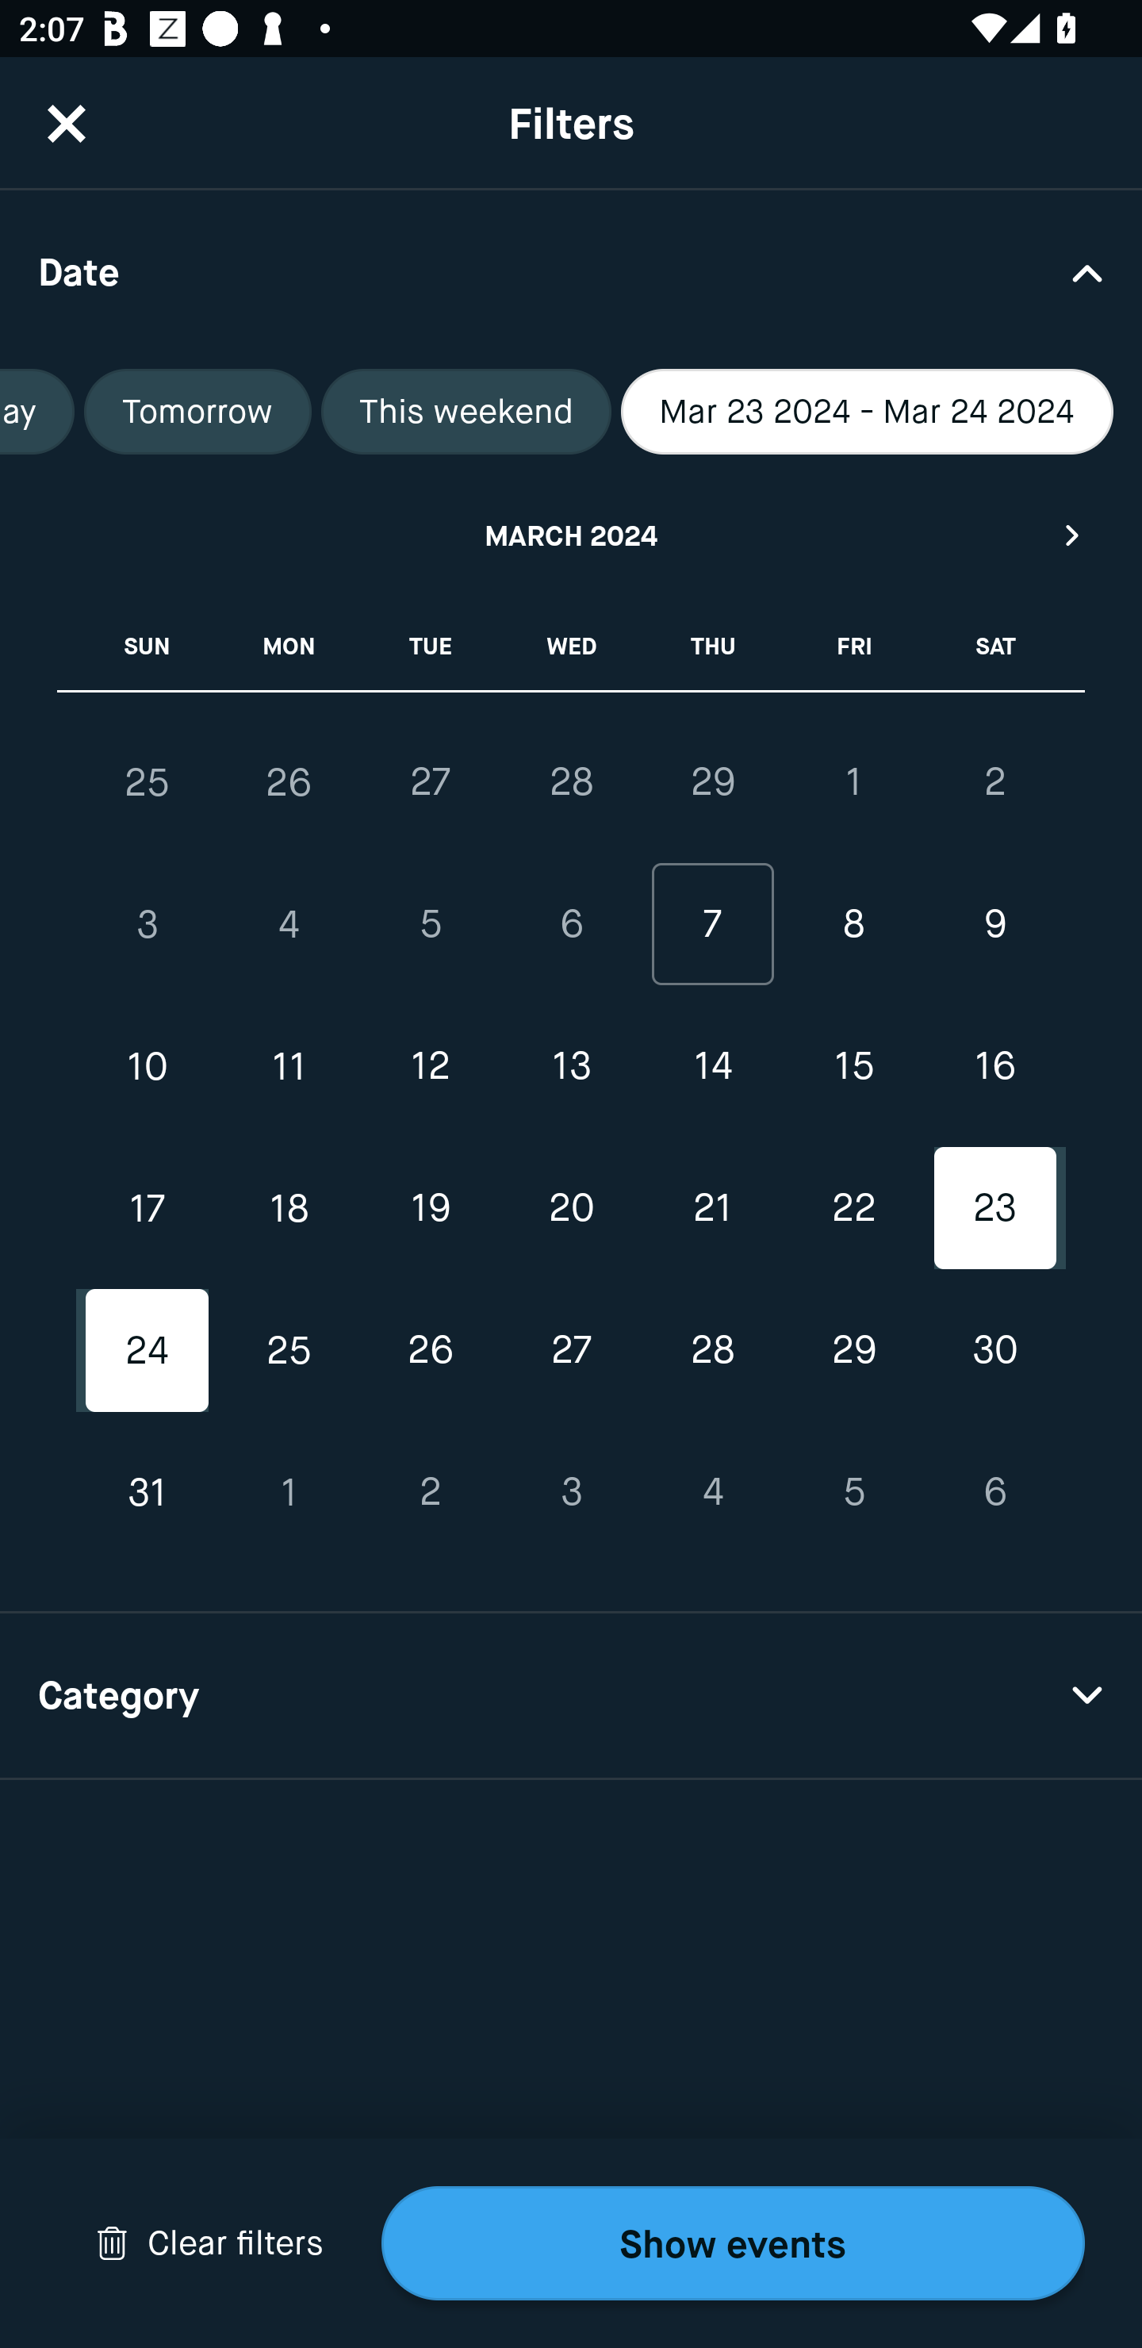 This screenshot has height=2348, width=1142. What do you see at coordinates (289, 1350) in the screenshot?
I see `25` at bounding box center [289, 1350].